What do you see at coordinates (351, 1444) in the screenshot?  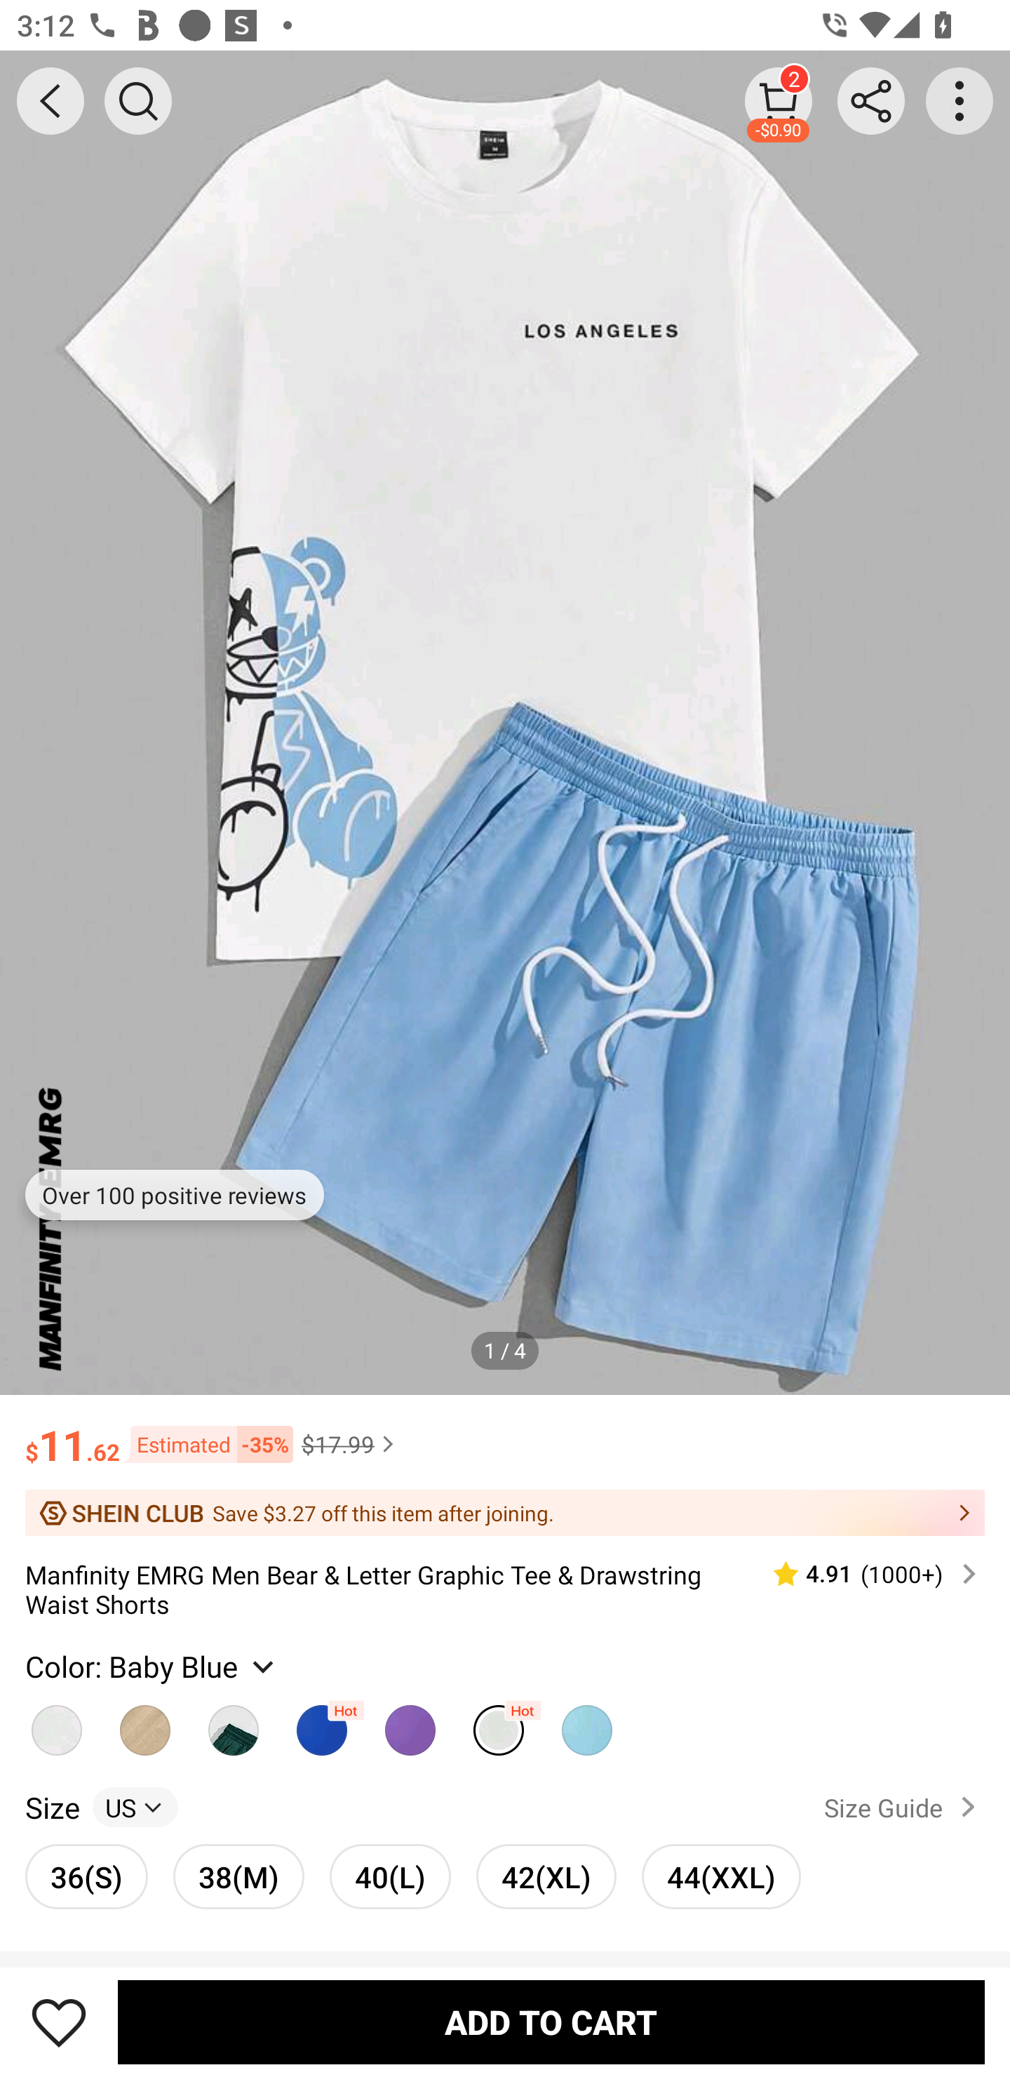 I see `$17.99` at bounding box center [351, 1444].